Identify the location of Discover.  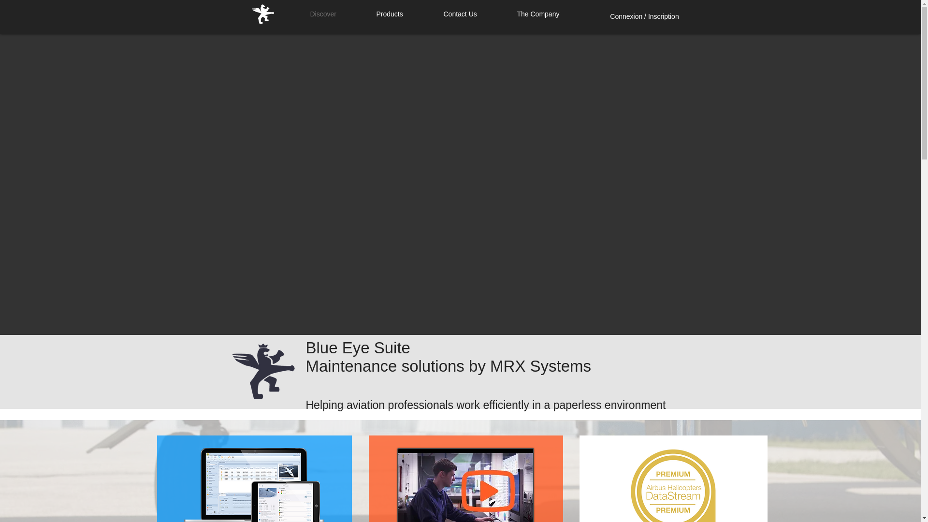
(335, 14).